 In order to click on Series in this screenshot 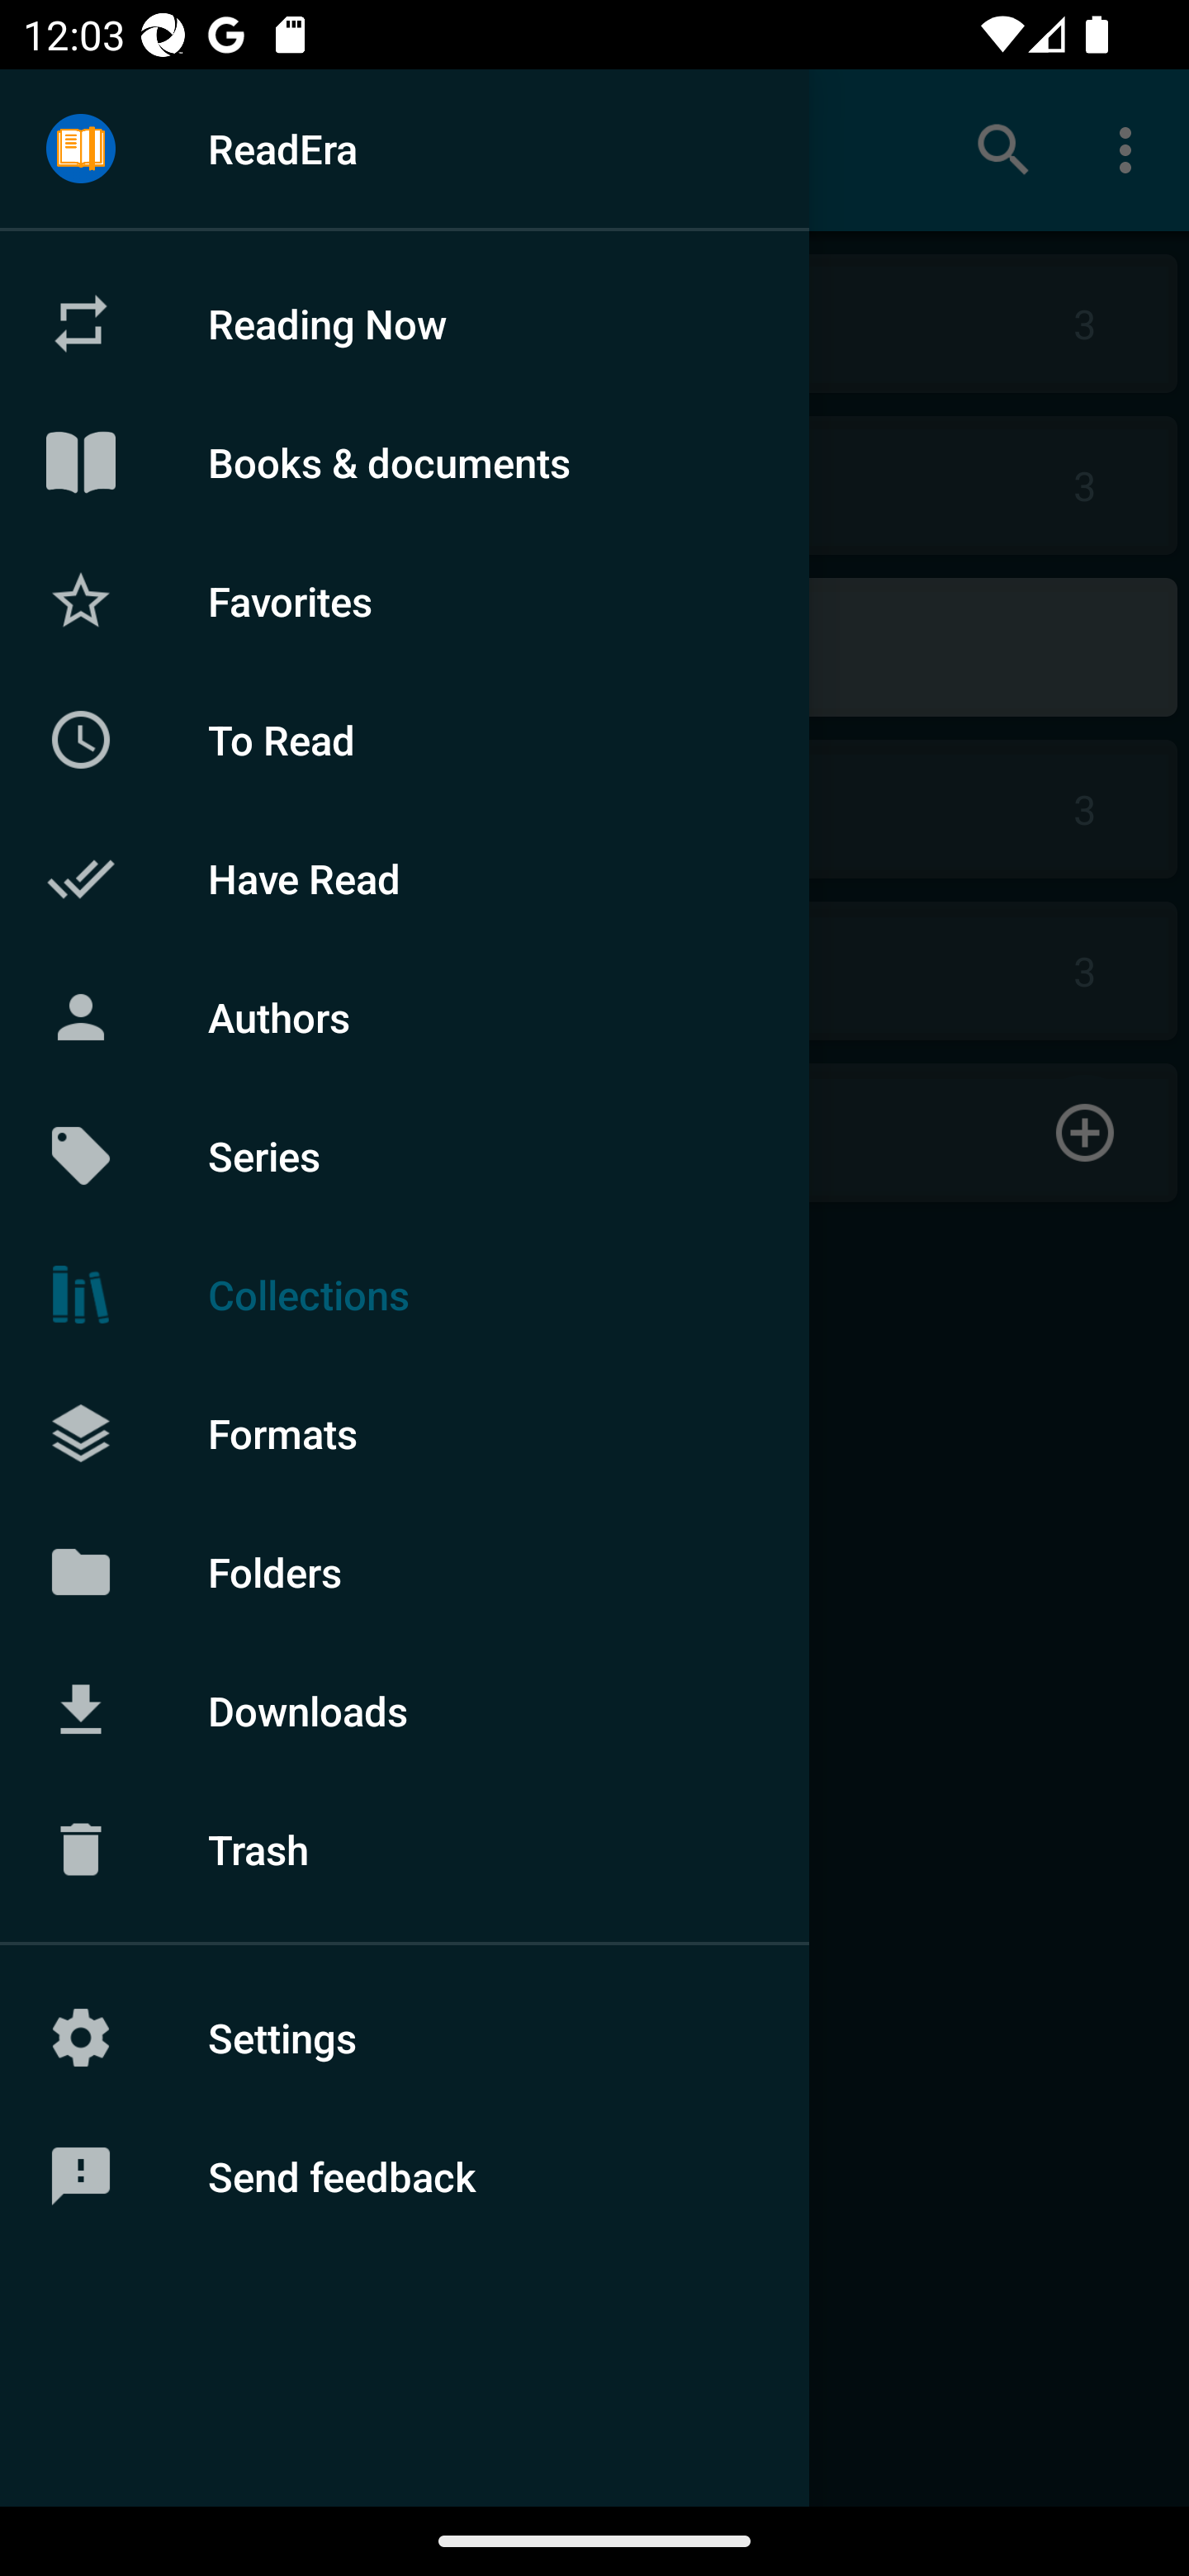, I will do `click(405, 1156)`.